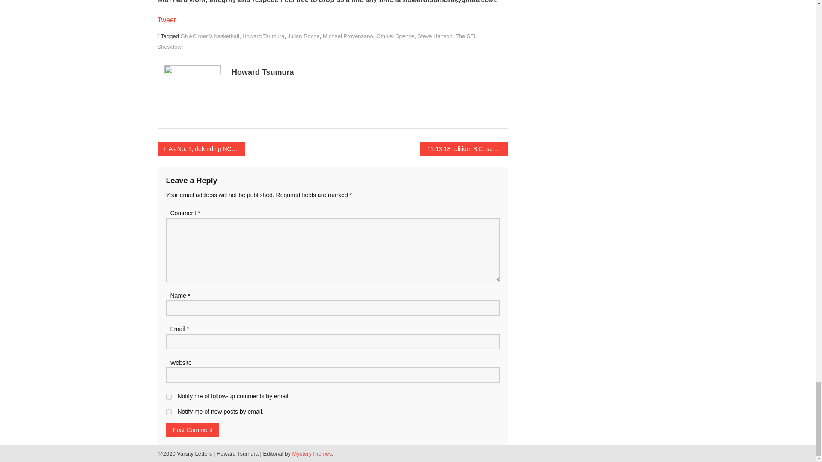 The height and width of the screenshot is (462, 822). Describe the element at coordinates (169, 397) in the screenshot. I see `subscribe` at that location.